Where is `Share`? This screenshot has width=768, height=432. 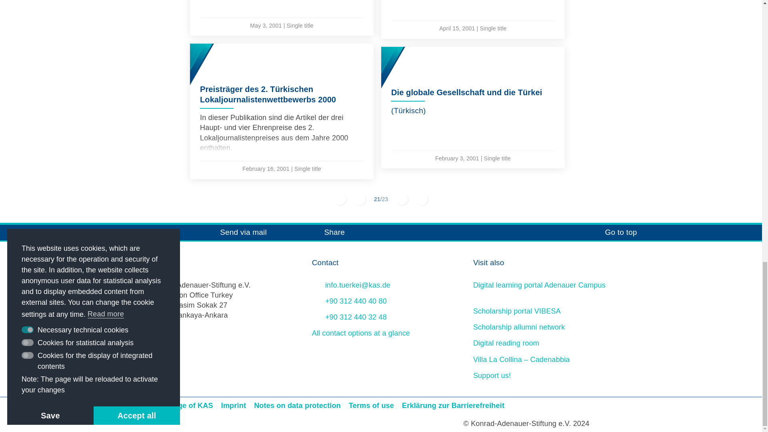 Share is located at coordinates (324, 232).